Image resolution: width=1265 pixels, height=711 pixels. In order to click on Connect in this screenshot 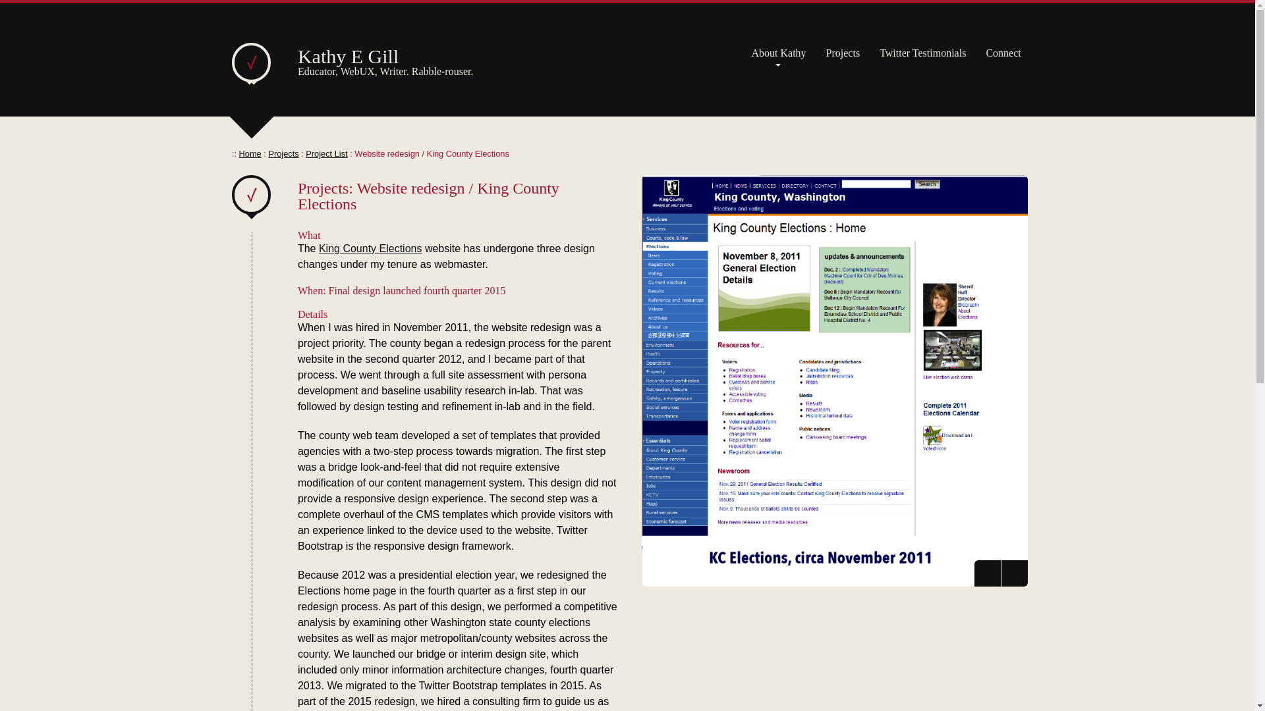, I will do `click(1003, 53)`.